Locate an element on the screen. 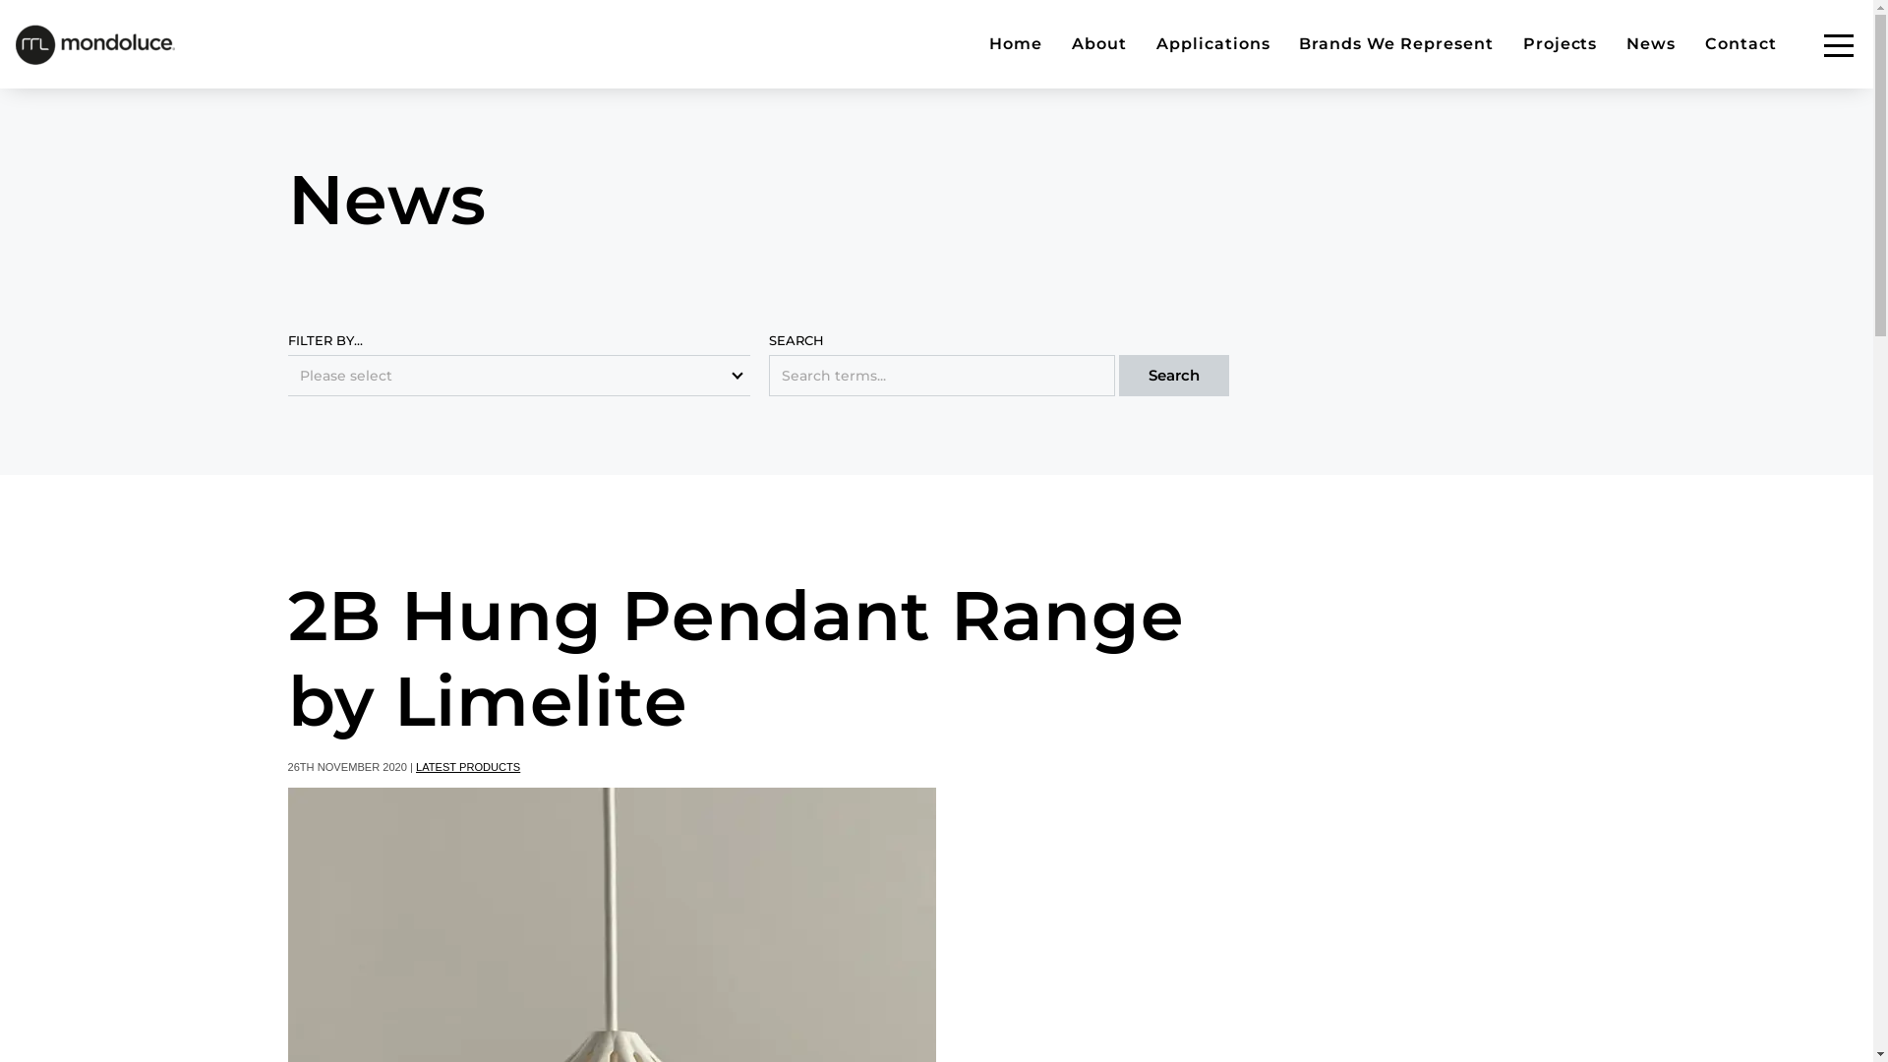 The height and width of the screenshot is (1062, 1888). Contact is located at coordinates (1740, 44).